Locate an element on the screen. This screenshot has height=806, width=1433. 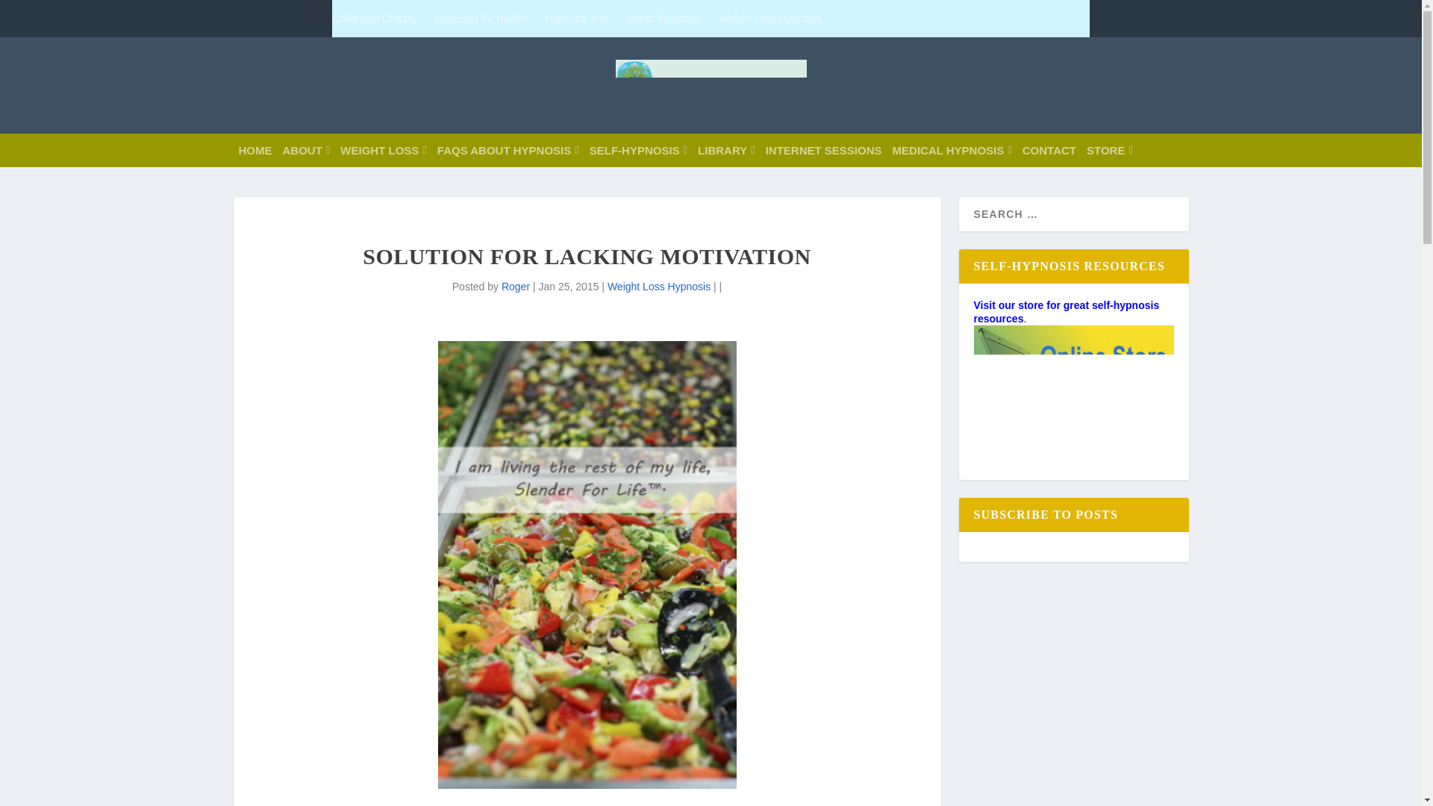
Weight Loss Hypnosis is located at coordinates (770, 18).